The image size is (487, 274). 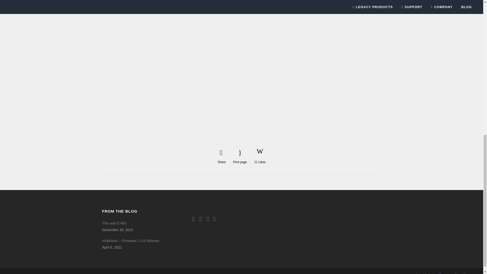 I want to click on Print page, so click(x=240, y=156).